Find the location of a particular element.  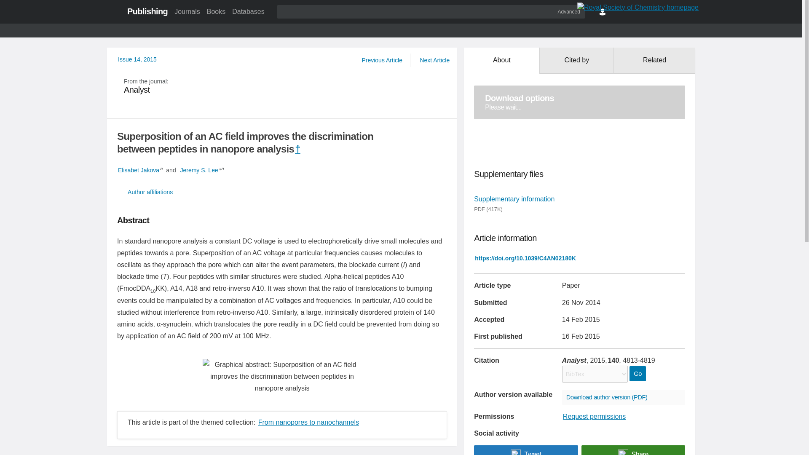

From nanopores to nanochannels is located at coordinates (308, 422).